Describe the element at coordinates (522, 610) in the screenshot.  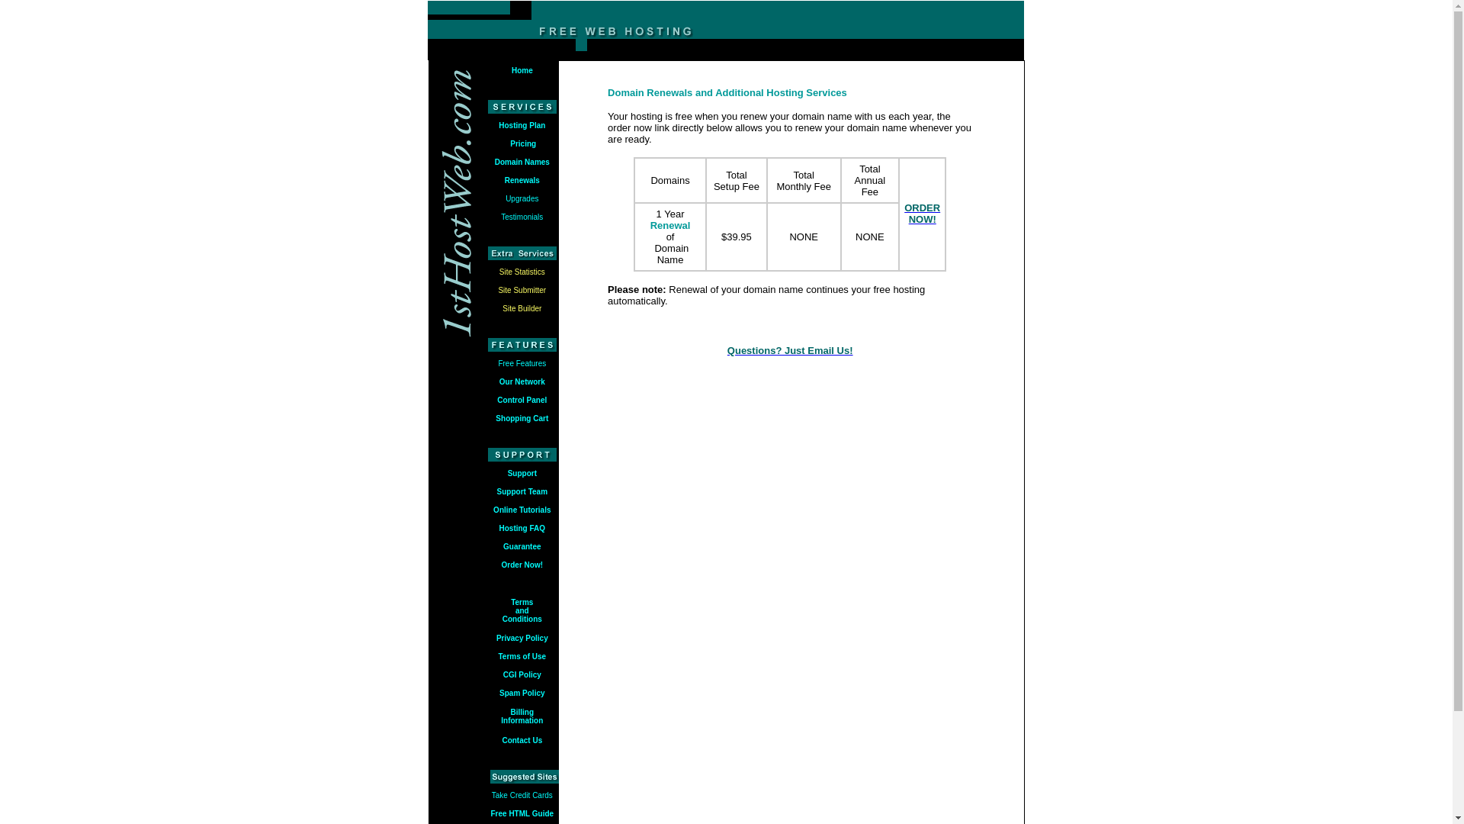
I see `Terms
and
Conditions` at that location.